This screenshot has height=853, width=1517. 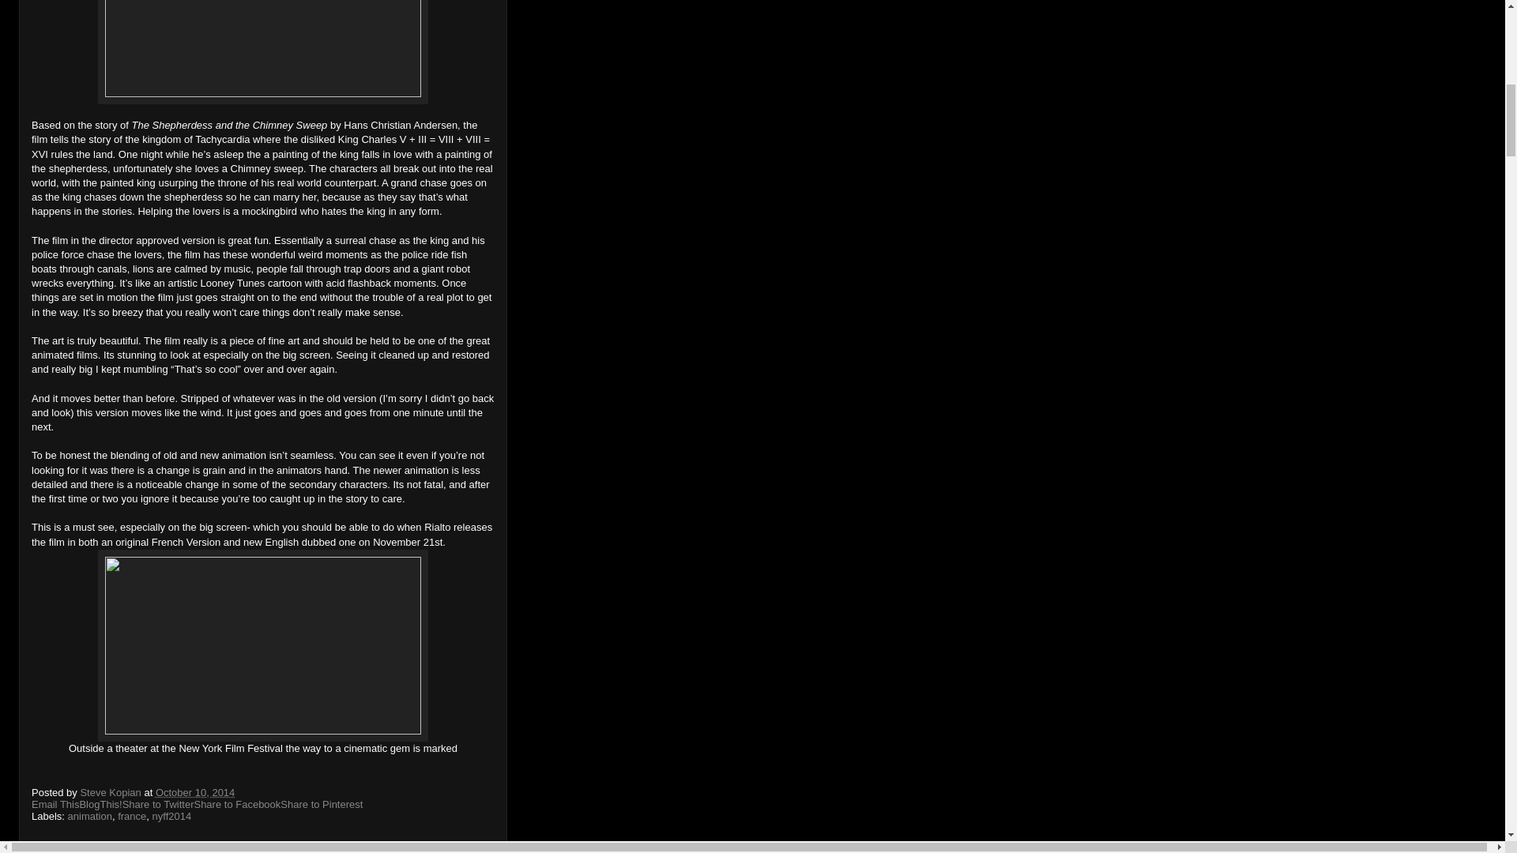 What do you see at coordinates (100, 804) in the screenshot?
I see `BlogThis!` at bounding box center [100, 804].